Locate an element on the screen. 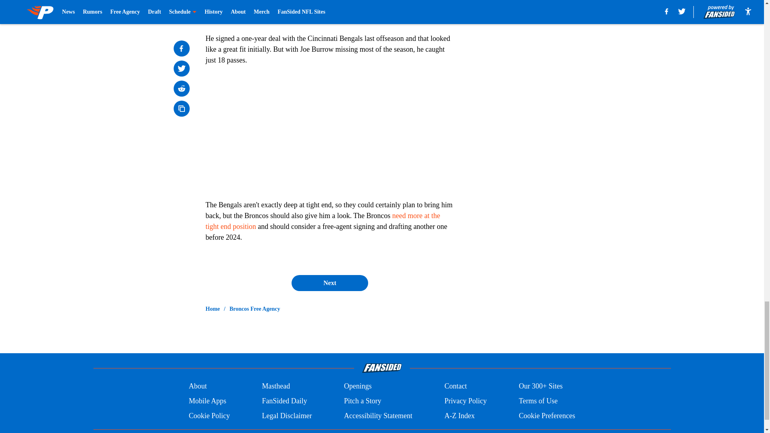  Broncos Free Agency is located at coordinates (255, 309).